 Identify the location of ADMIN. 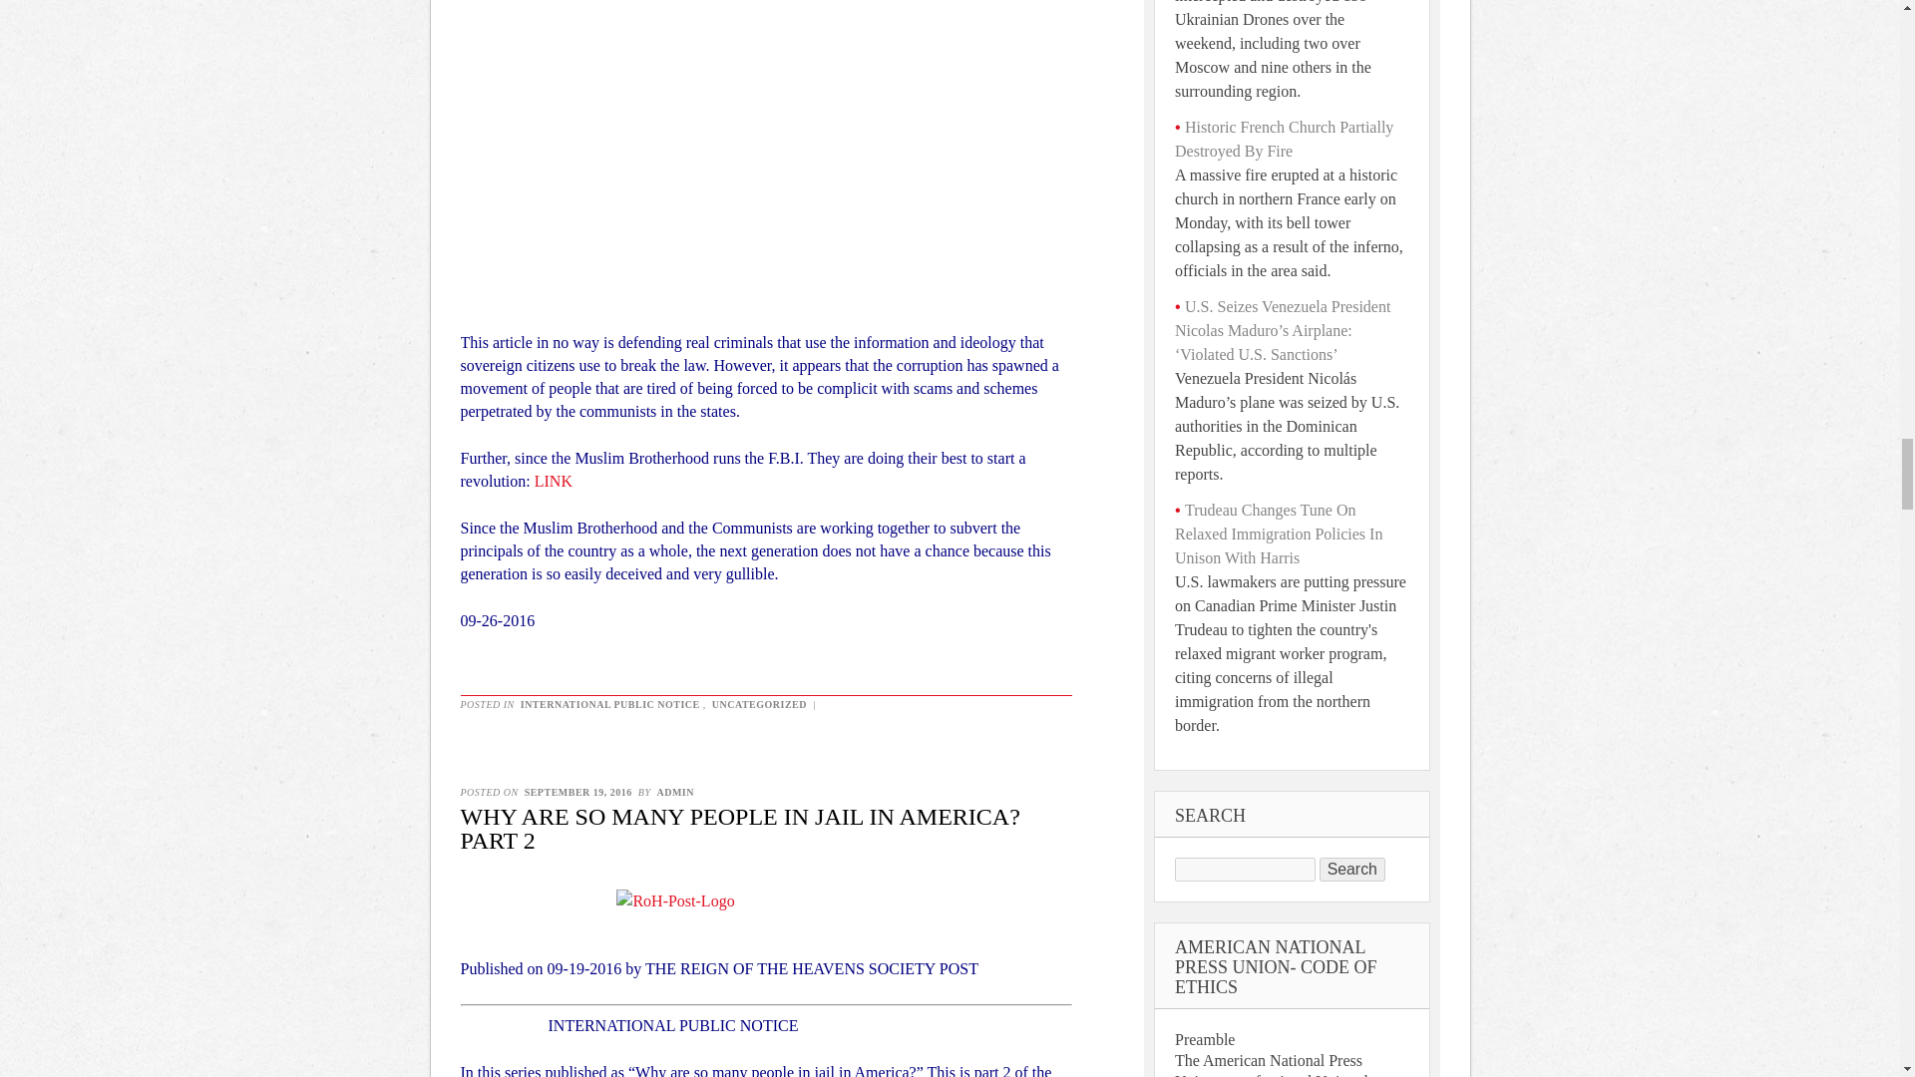
(674, 792).